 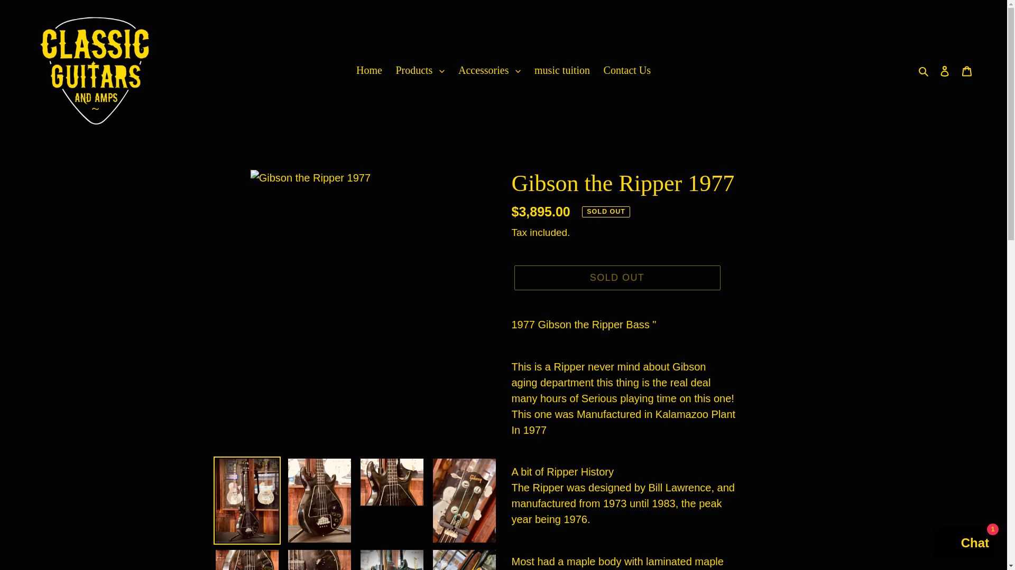 What do you see at coordinates (490, 70) in the screenshot?
I see `Accessories` at bounding box center [490, 70].